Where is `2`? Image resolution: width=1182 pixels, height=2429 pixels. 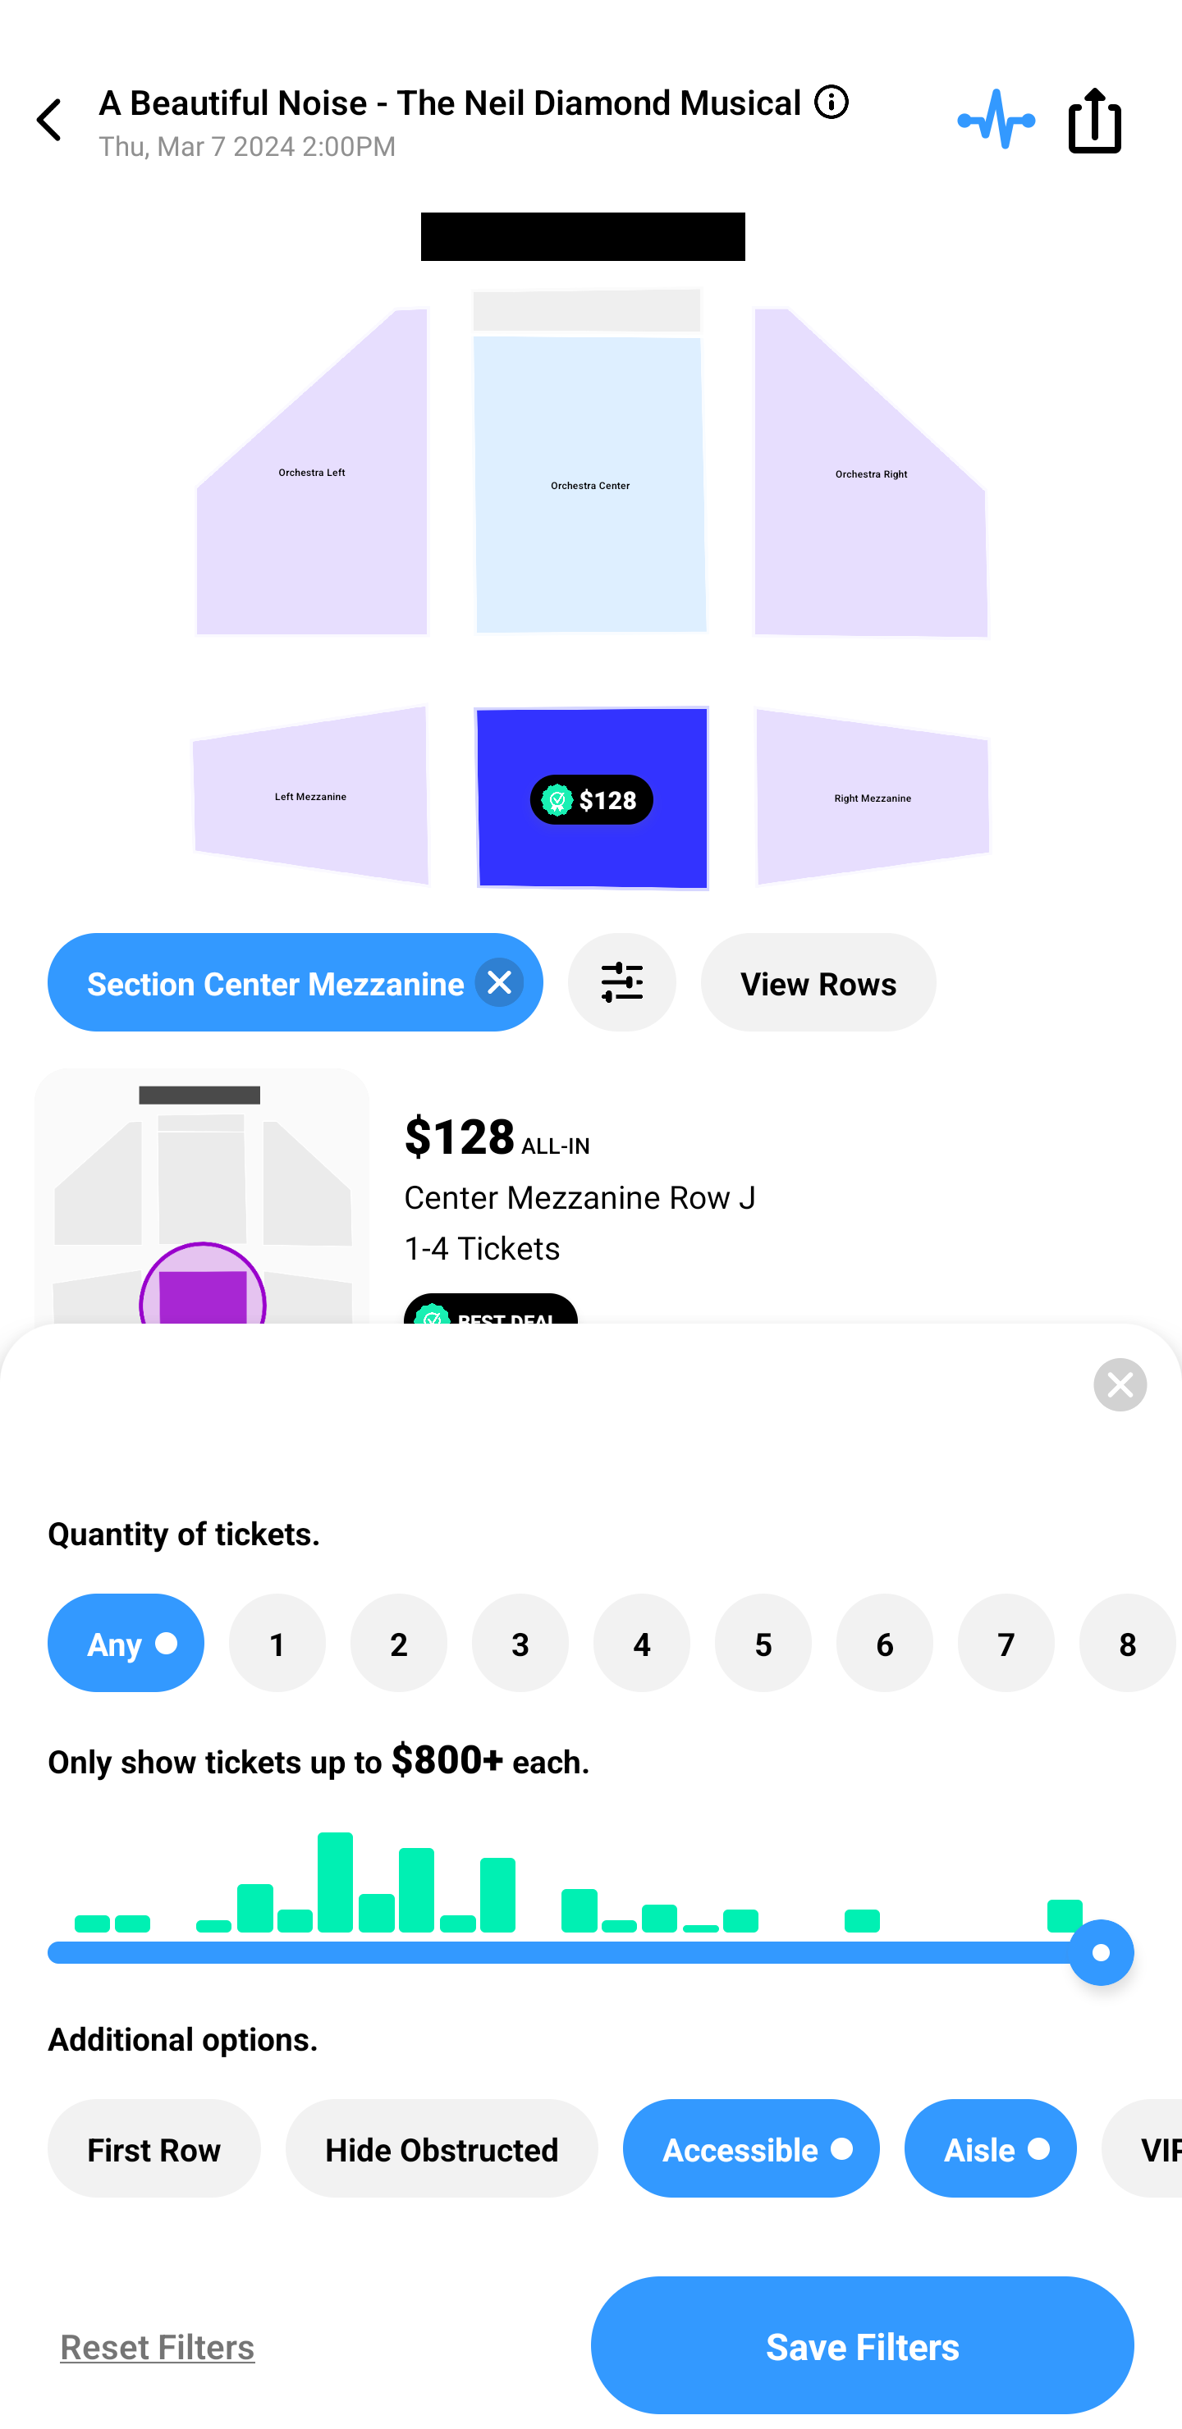
2 is located at coordinates (399, 1643).